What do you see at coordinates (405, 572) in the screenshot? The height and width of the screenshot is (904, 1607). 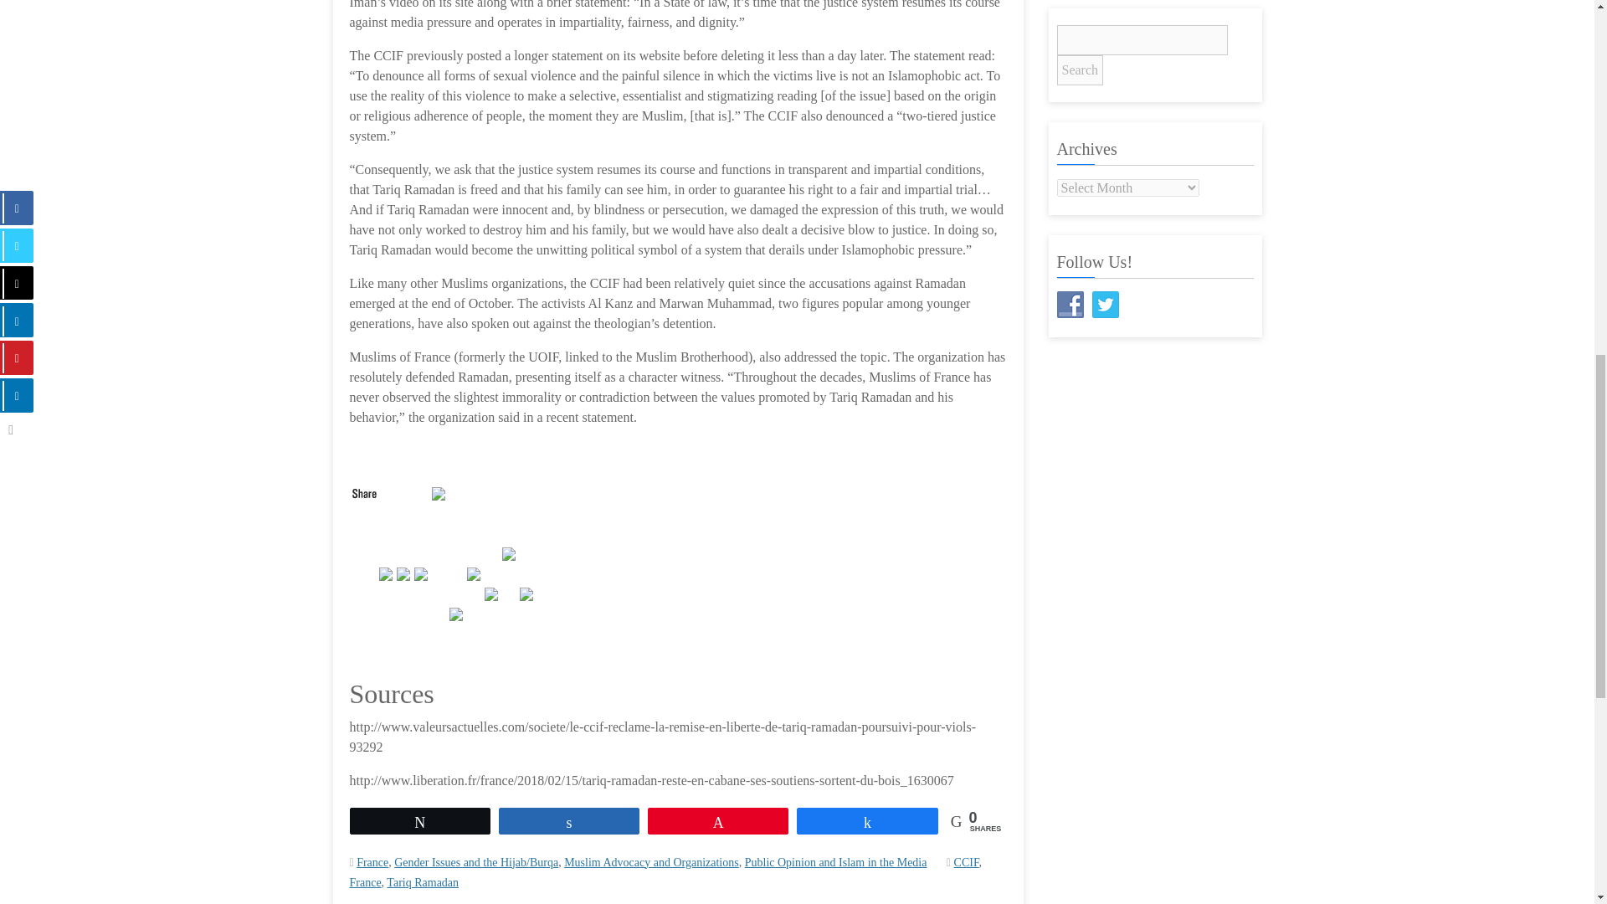 I see `Facebook` at bounding box center [405, 572].